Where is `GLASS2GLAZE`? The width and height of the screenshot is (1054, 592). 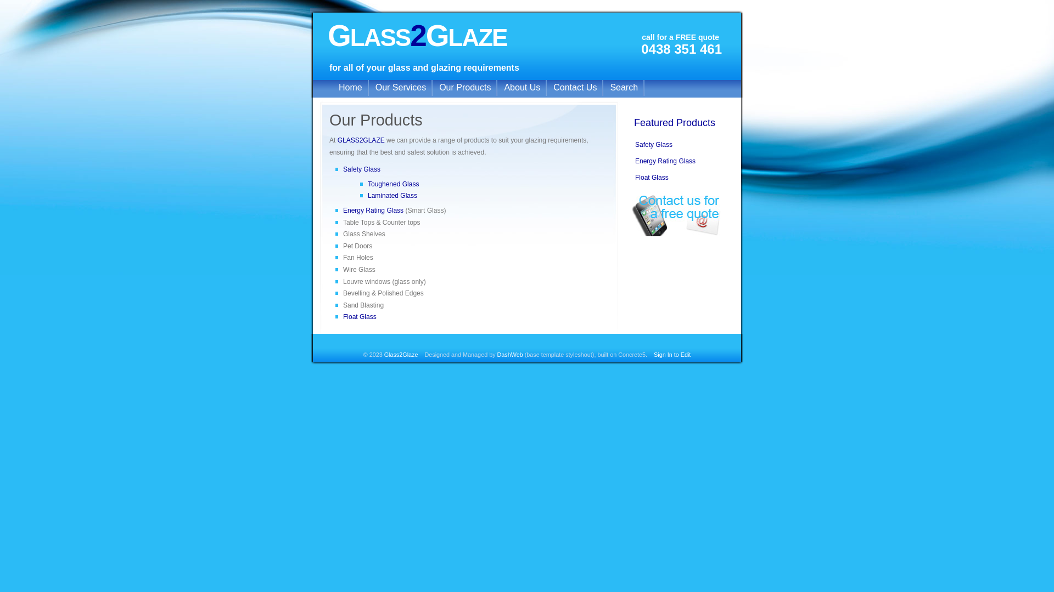
GLASS2GLAZE is located at coordinates (361, 140).